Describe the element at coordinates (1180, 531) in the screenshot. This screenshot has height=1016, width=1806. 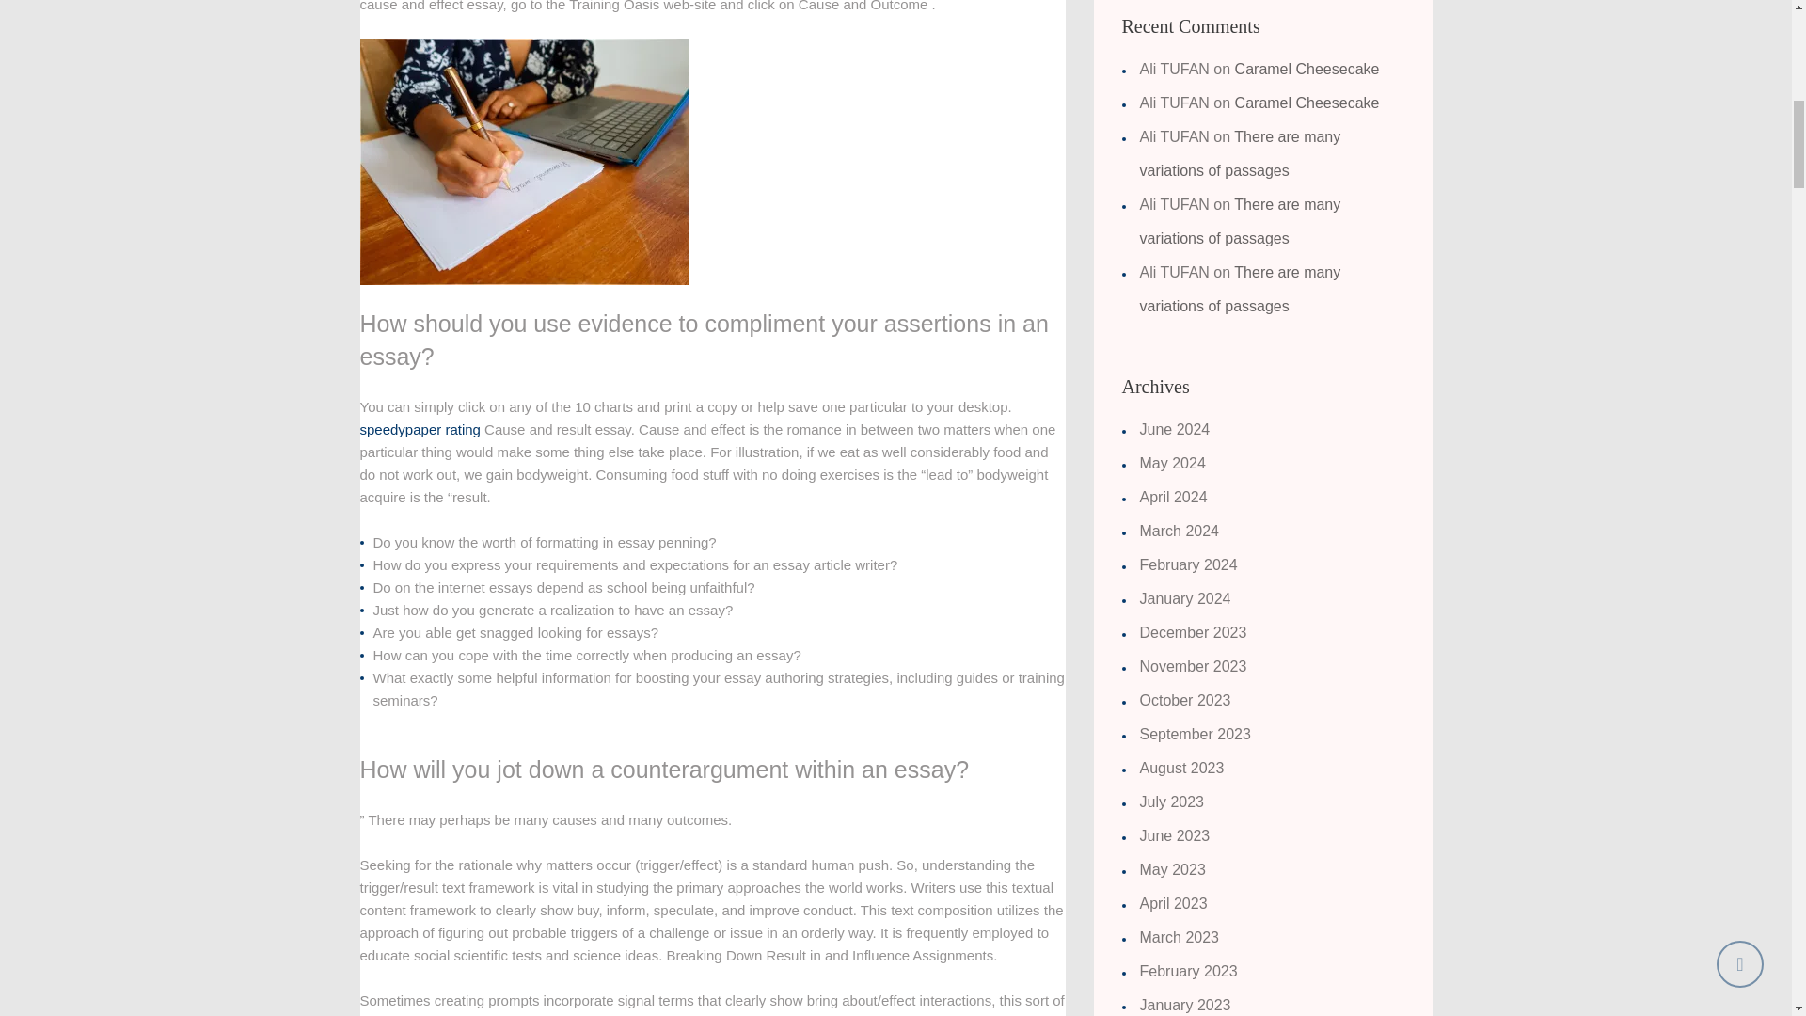
I see `March 2024` at that location.